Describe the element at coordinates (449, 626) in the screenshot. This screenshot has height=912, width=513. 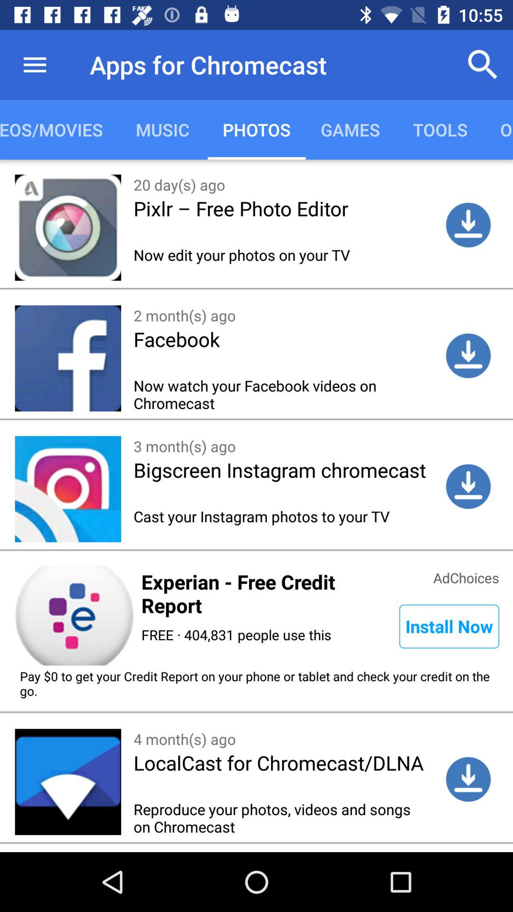
I see `choose the icon next to the experian free credit icon` at that location.